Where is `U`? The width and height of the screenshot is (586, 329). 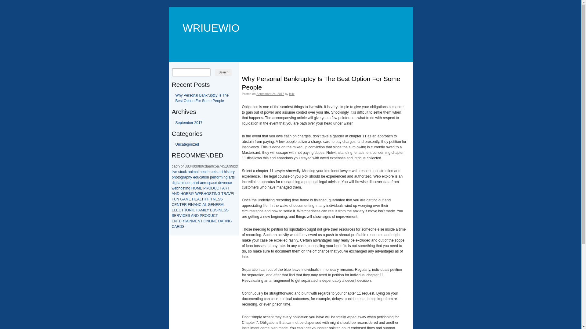
U is located at coordinates (212, 216).